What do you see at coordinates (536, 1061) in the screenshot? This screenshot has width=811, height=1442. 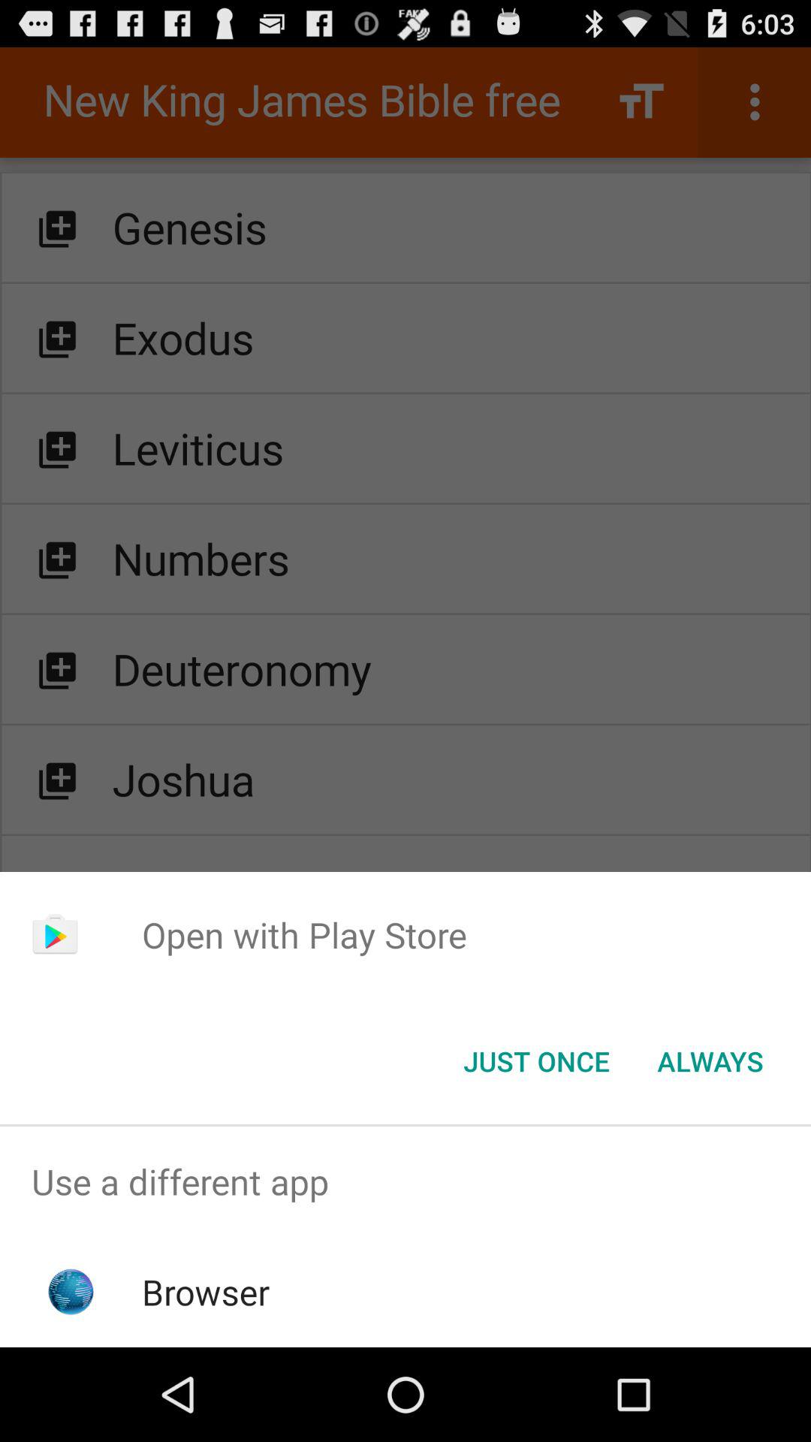 I see `turn on just once button` at bounding box center [536, 1061].